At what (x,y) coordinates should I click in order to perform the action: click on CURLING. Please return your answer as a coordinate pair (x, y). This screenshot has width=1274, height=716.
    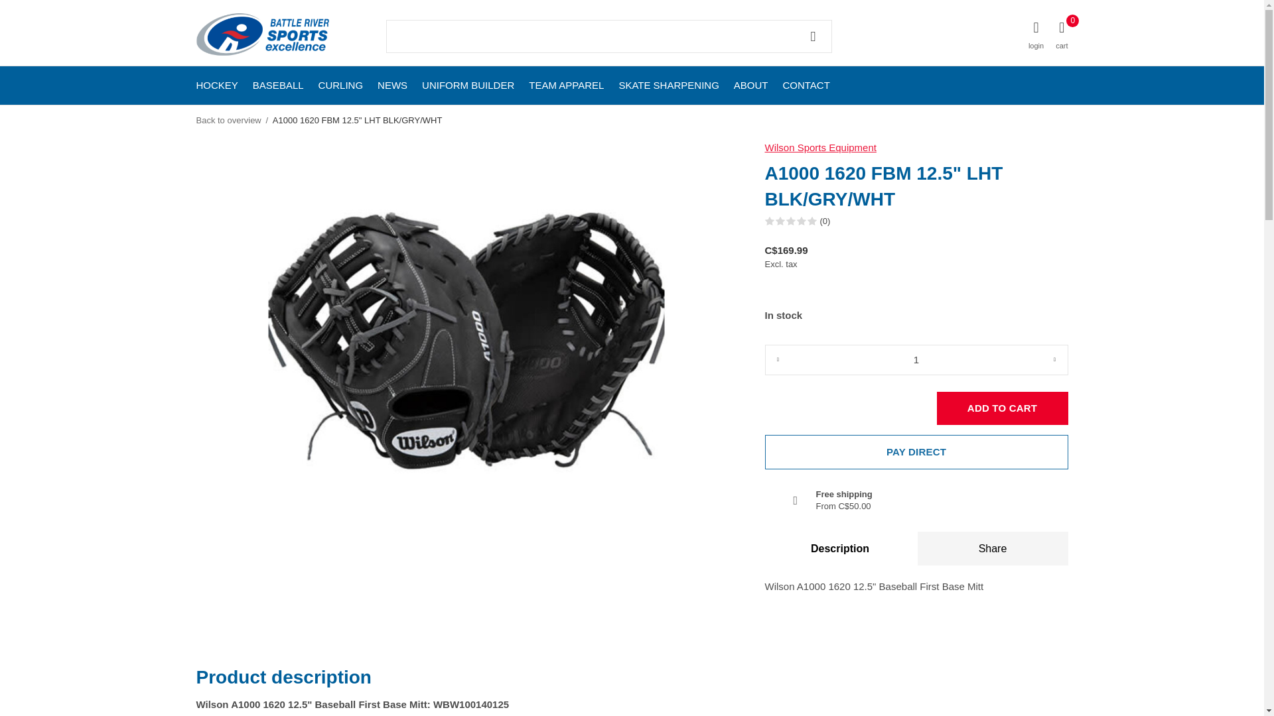
    Looking at the image, I should click on (341, 85).